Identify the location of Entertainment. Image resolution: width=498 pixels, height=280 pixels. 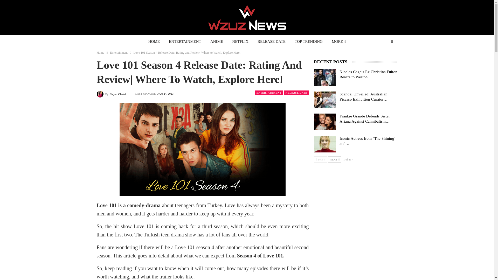
(119, 52).